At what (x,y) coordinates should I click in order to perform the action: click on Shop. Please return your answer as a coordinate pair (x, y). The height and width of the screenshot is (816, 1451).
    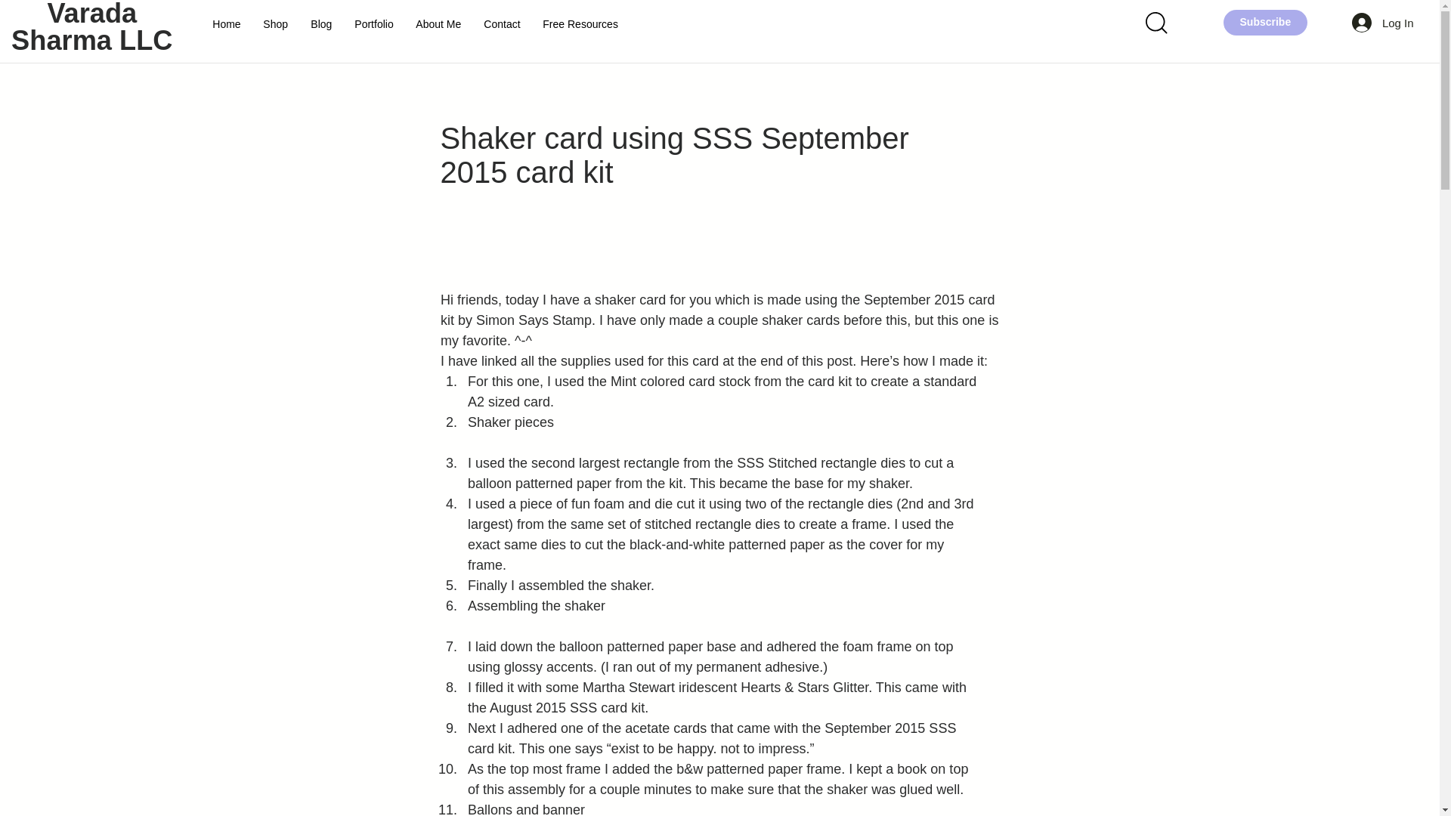
    Looking at the image, I should click on (275, 24).